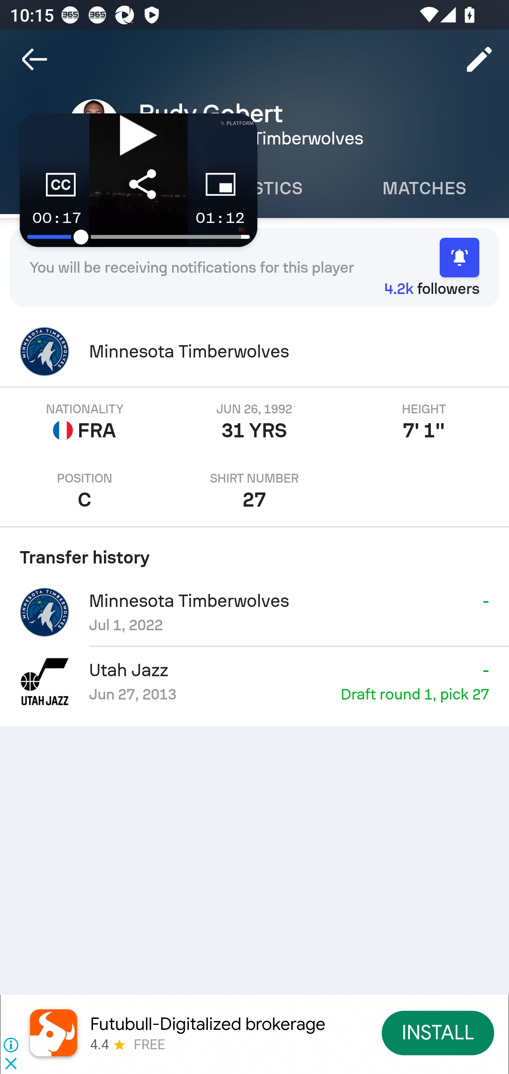  Describe the element at coordinates (255, 553) in the screenshot. I see `Transfer history` at that location.